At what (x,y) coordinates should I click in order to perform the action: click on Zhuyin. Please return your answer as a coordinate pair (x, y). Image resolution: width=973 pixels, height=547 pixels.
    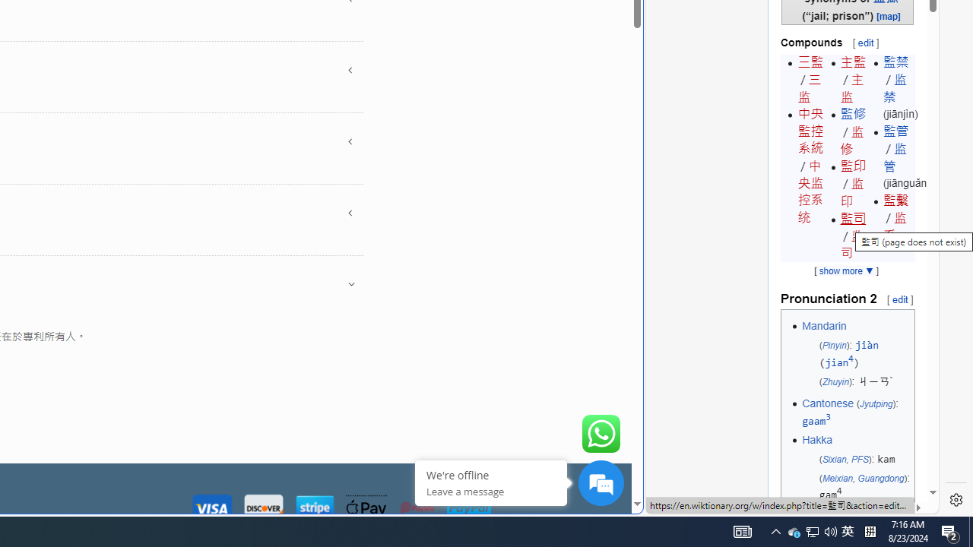
    Looking at the image, I should click on (835, 381).